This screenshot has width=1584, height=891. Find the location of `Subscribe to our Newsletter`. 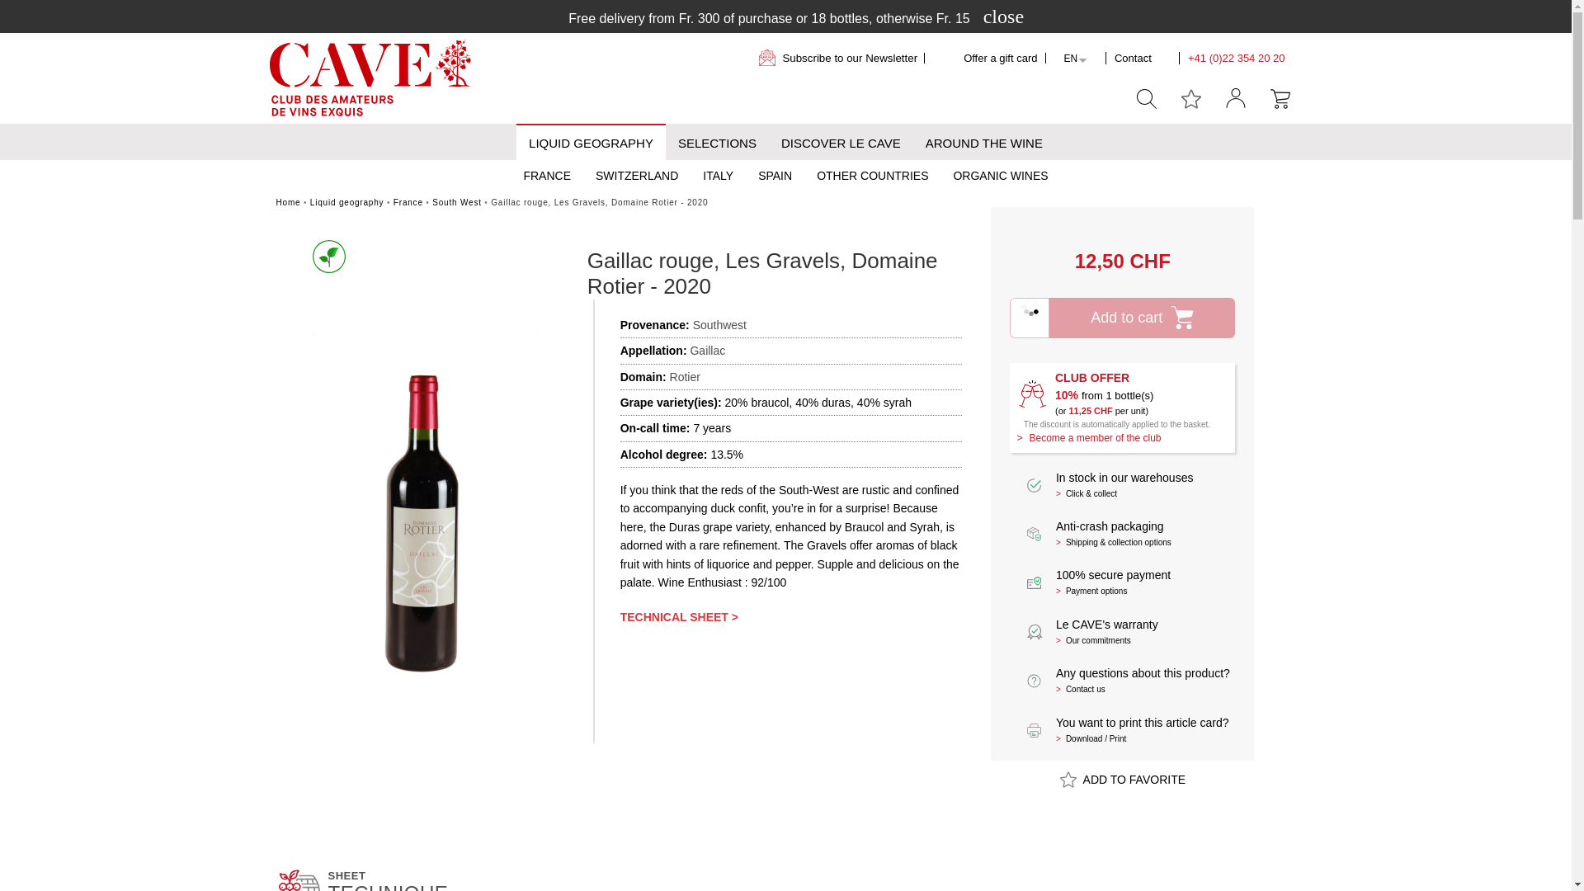

Subscribe to our Newsletter is located at coordinates (841, 58).